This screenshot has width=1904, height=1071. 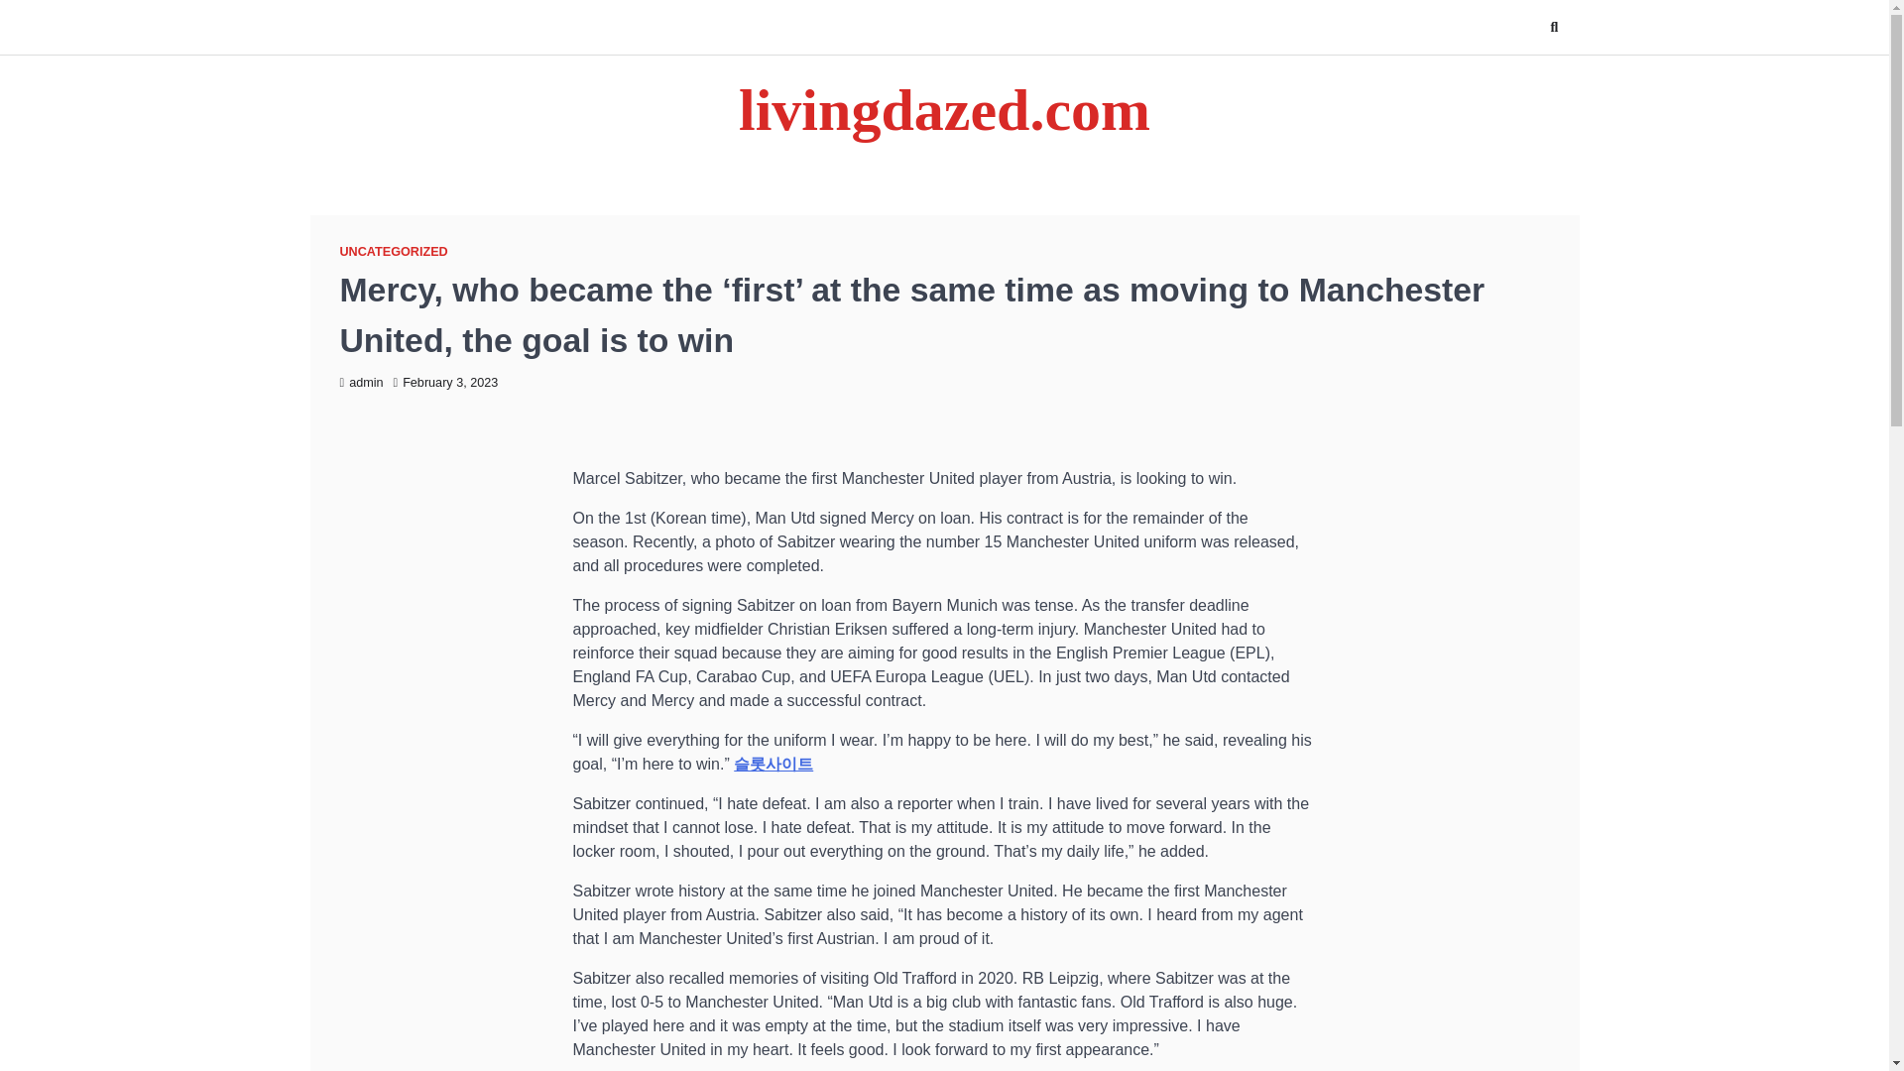 I want to click on livingdazed.com, so click(x=944, y=109).